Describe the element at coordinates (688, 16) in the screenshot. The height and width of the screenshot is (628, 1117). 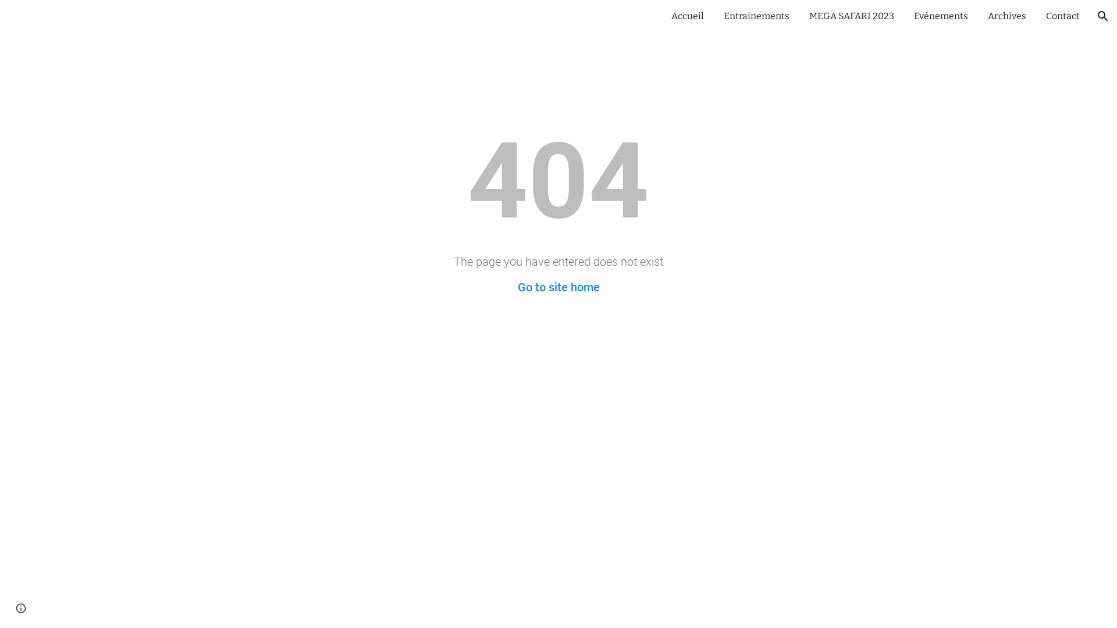
I see `Accueil` at that location.